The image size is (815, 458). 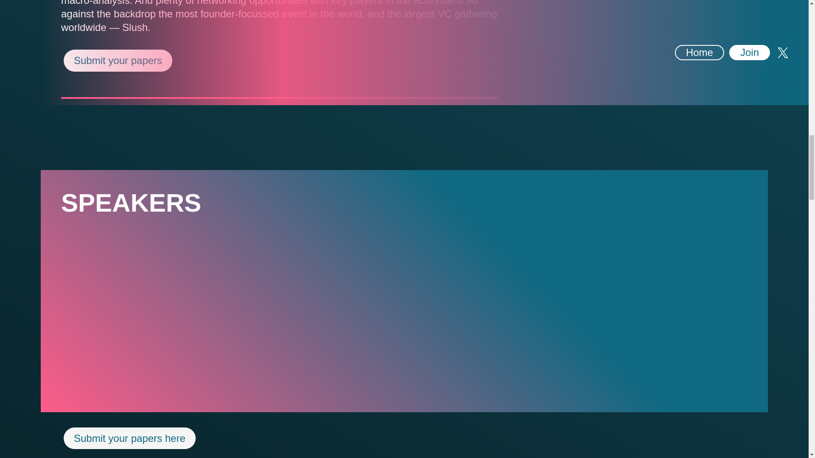 What do you see at coordinates (130, 438) in the screenshot?
I see `Submit your papers here` at bounding box center [130, 438].